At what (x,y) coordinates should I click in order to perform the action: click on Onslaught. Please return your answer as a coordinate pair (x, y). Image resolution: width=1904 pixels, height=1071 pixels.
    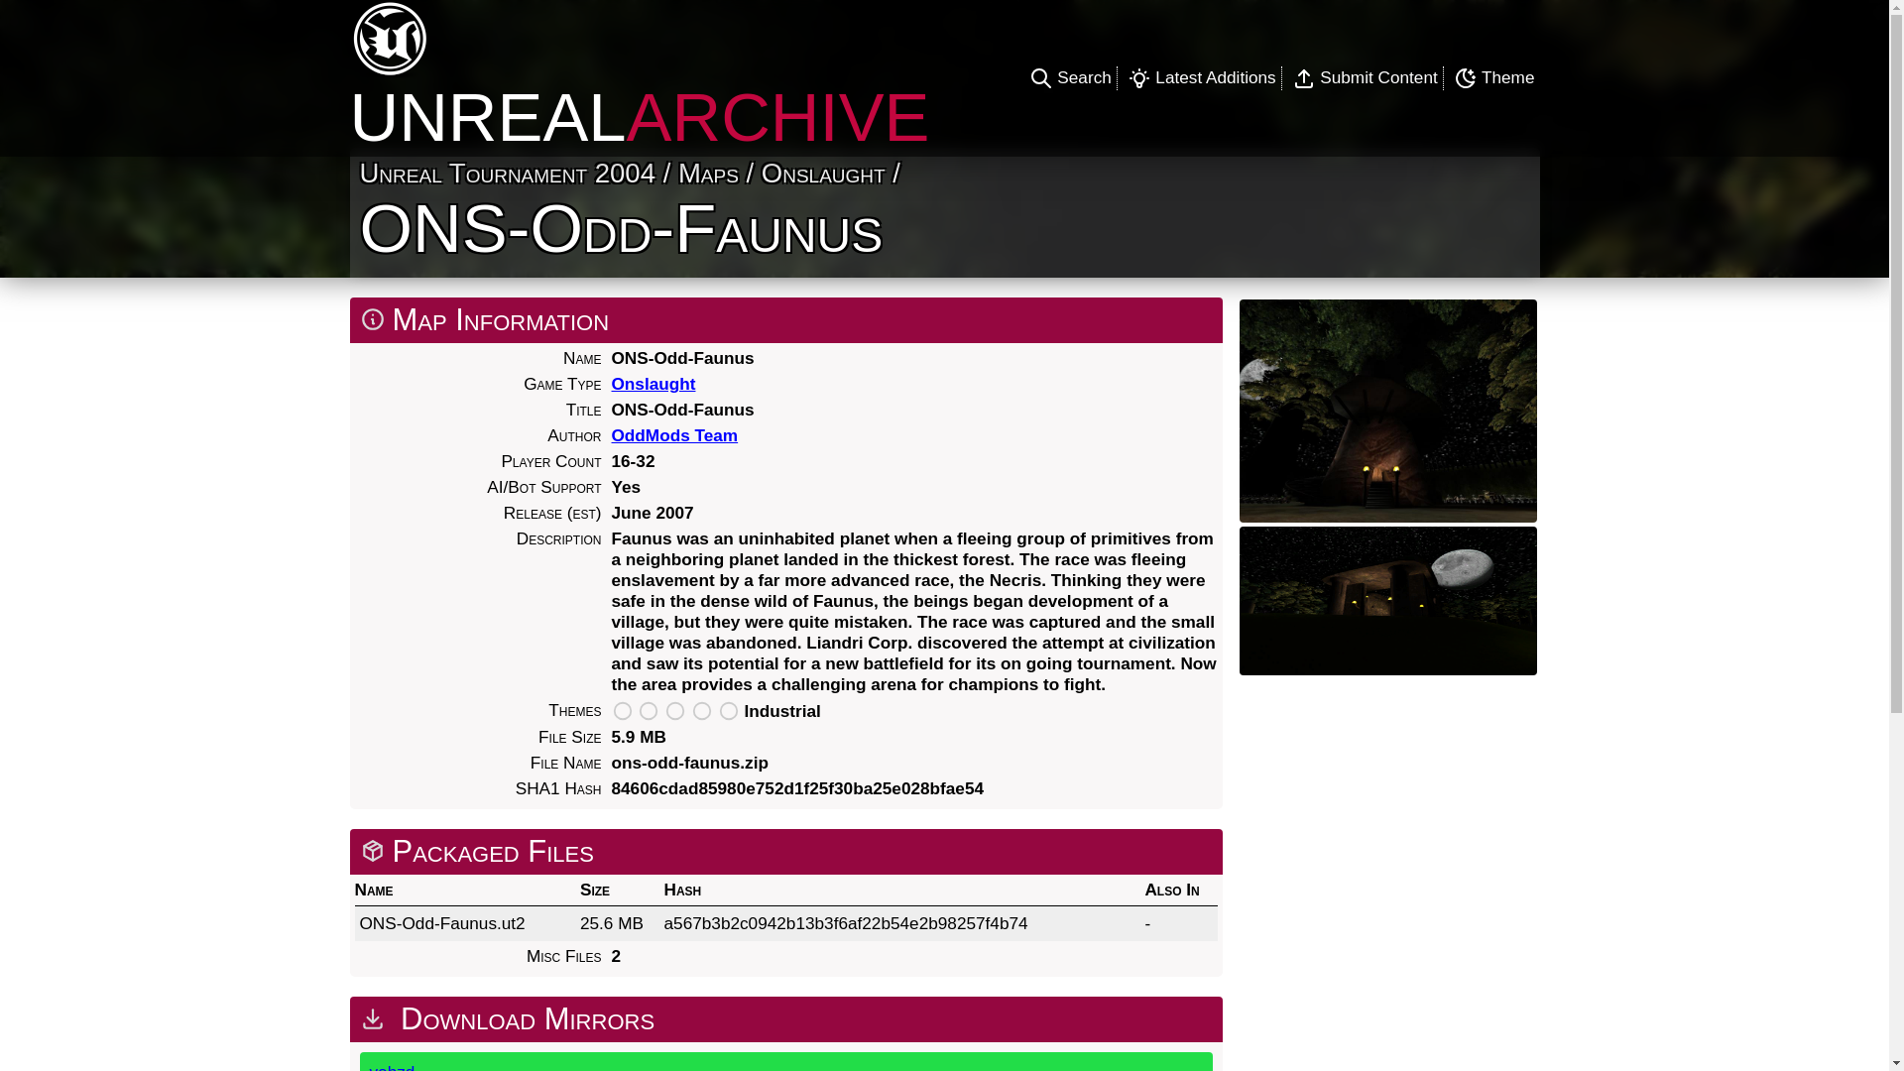
    Looking at the image, I should click on (653, 383).